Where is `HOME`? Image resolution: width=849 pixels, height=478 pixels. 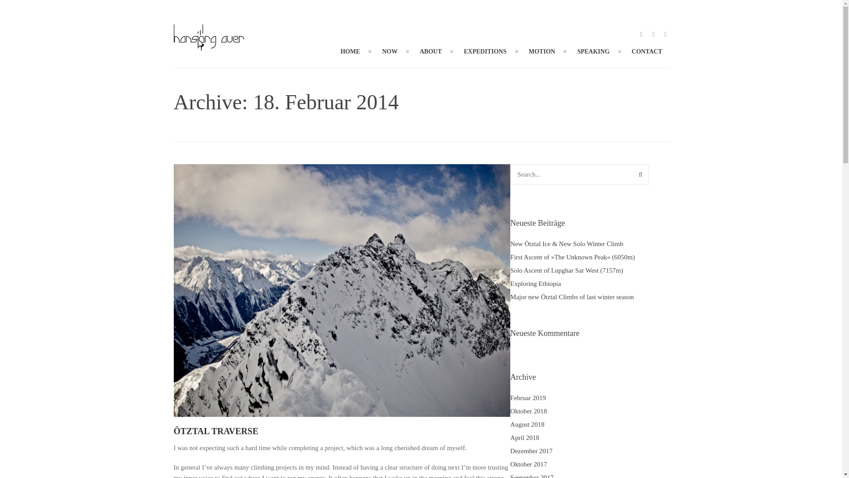
HOME is located at coordinates (350, 51).